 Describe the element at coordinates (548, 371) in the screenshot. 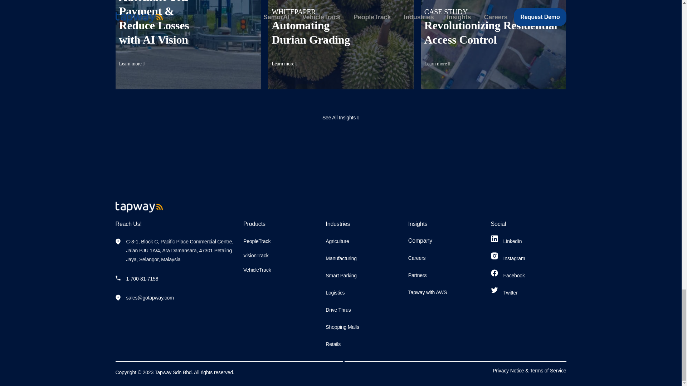

I see `Terms of Service` at that location.